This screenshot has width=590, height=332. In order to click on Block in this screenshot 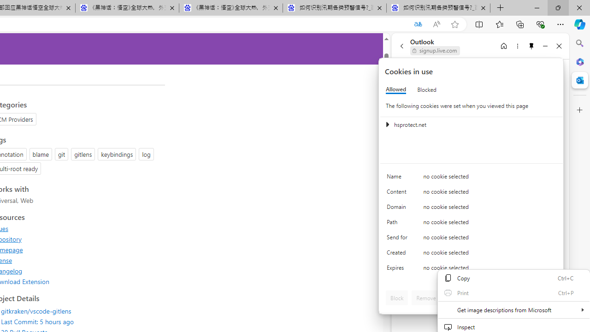, I will do `click(397, 298)`.